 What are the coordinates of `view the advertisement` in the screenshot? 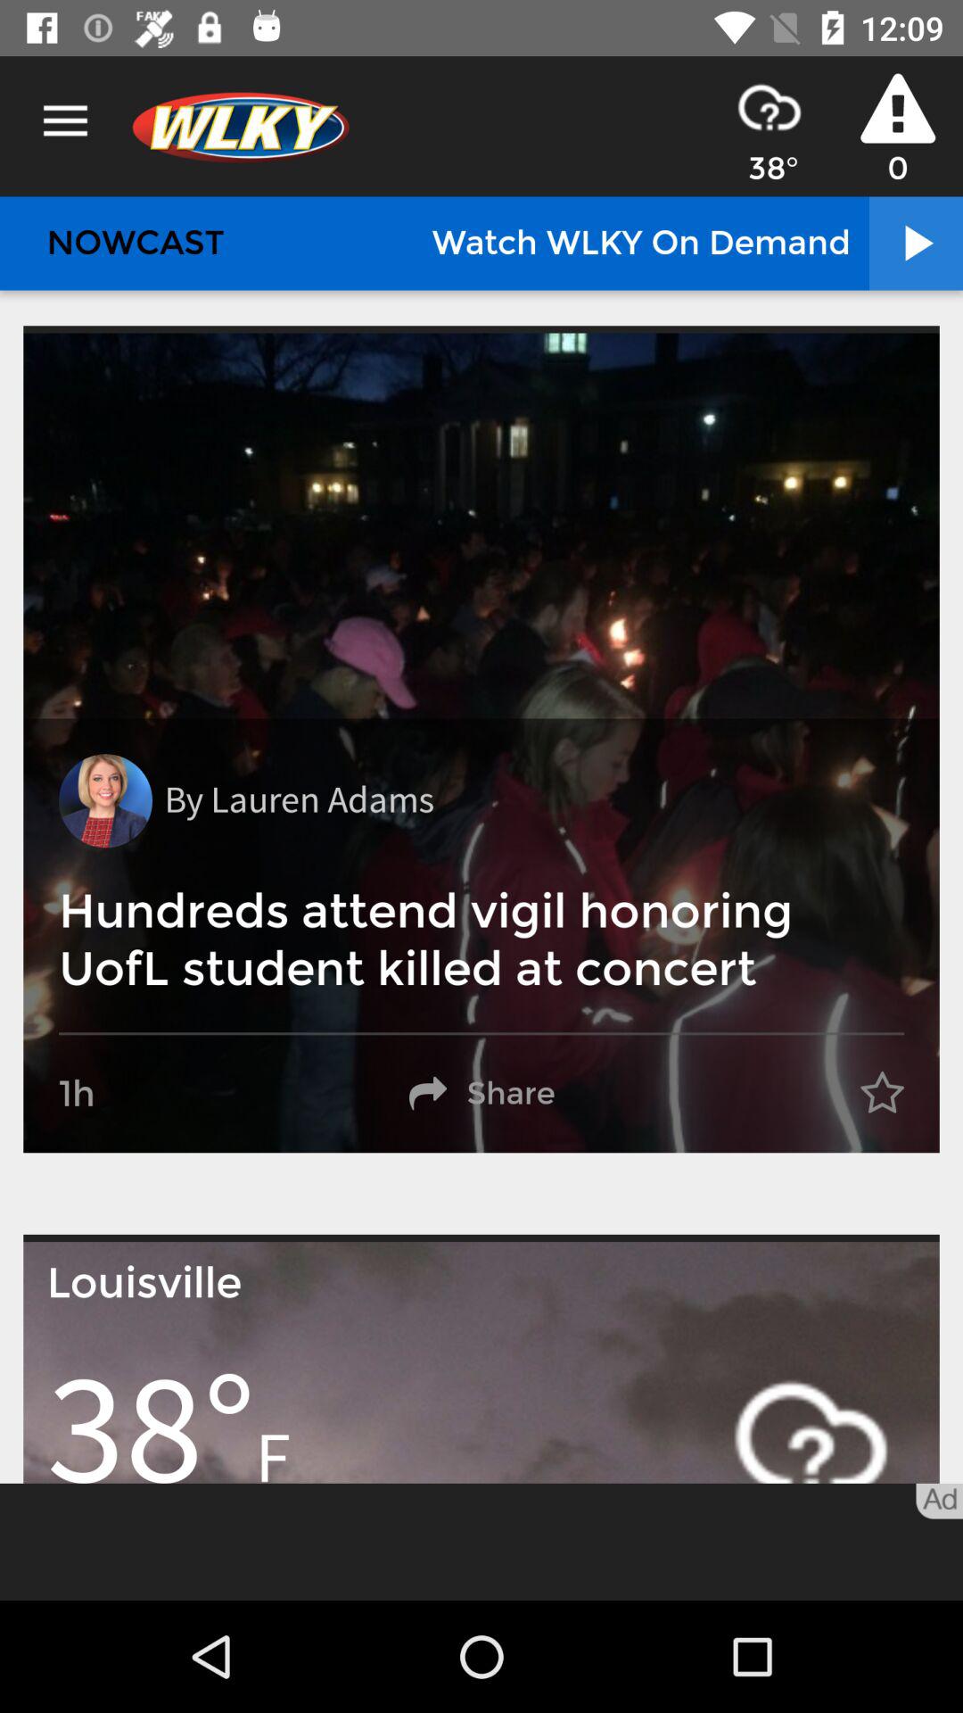 It's located at (481, 1542).